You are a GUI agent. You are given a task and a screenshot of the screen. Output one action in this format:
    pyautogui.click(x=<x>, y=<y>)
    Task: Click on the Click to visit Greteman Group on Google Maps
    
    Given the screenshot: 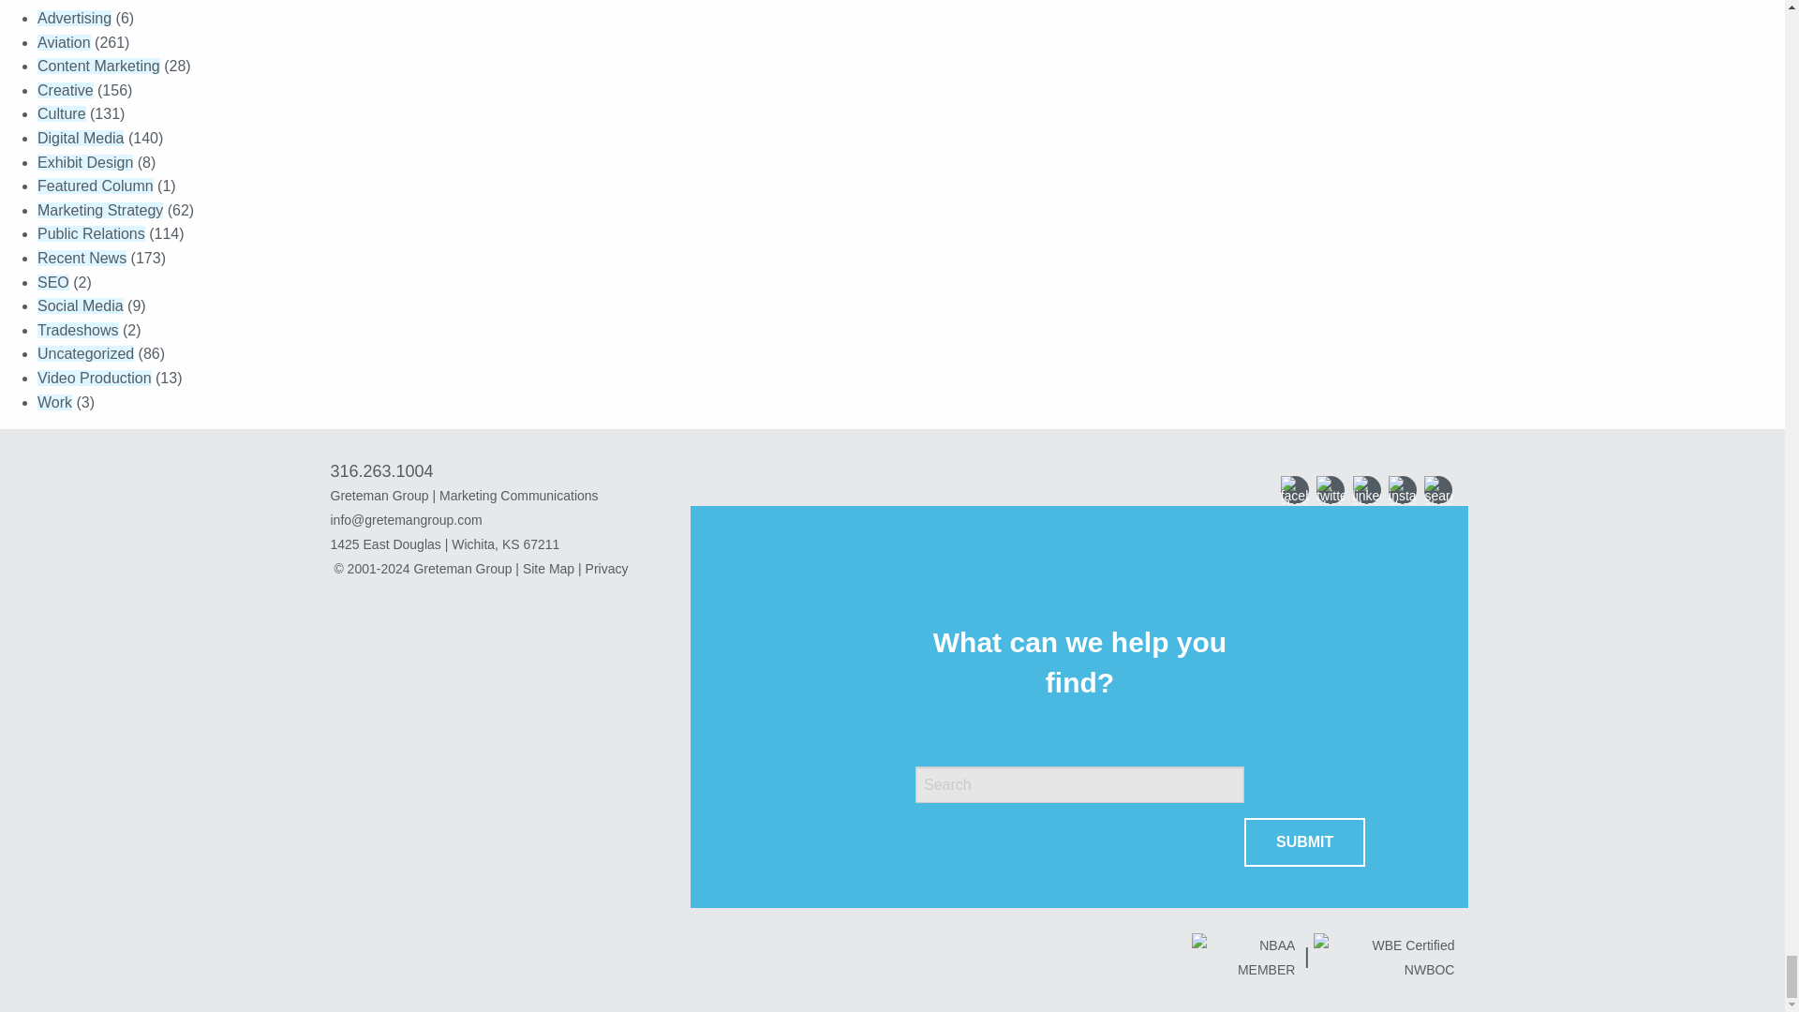 What is the action you would take?
    pyautogui.click(x=517, y=544)
    